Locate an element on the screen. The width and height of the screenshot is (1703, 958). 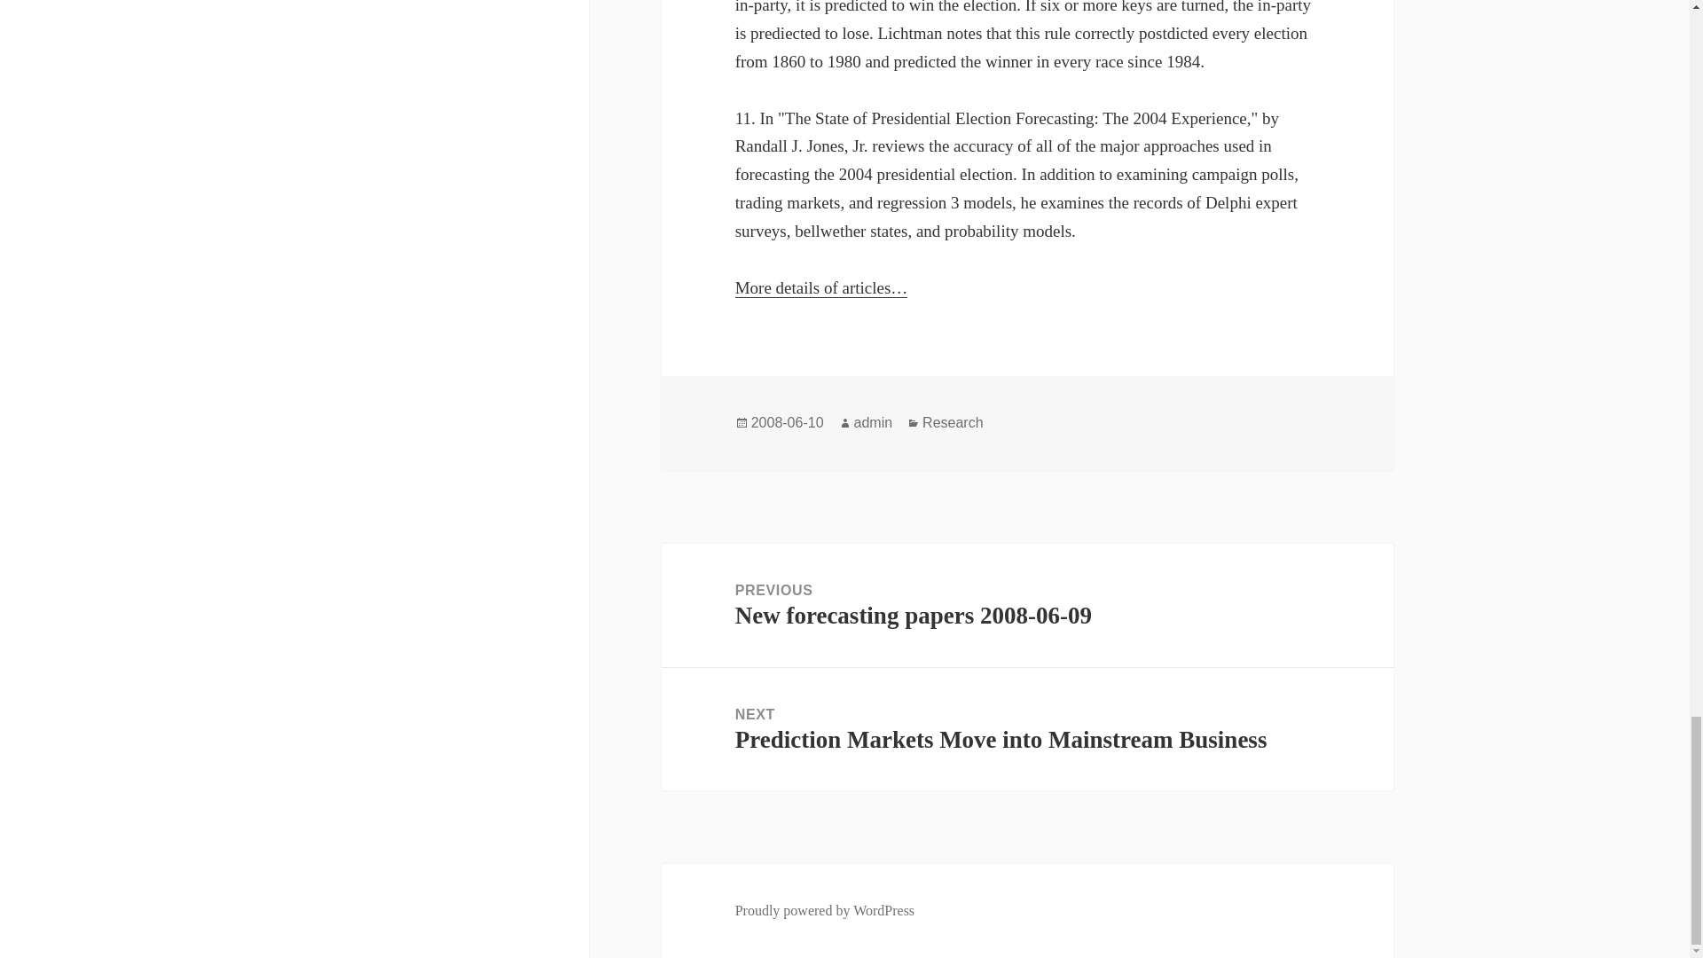
Proudly powered by WordPress is located at coordinates (825, 910).